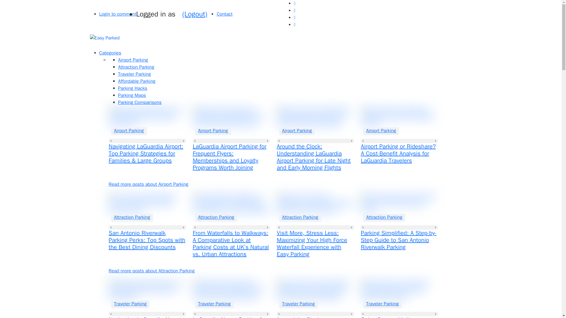  I want to click on Airport Parking, so click(297, 131).